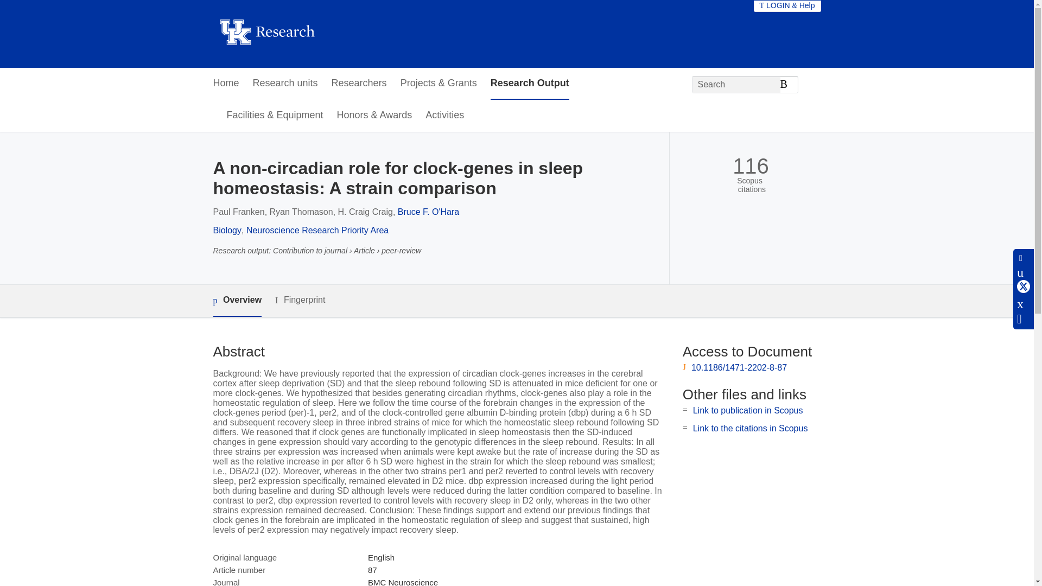 The height and width of the screenshot is (586, 1042). What do you see at coordinates (748, 410) in the screenshot?
I see `Link to publication in Scopus` at bounding box center [748, 410].